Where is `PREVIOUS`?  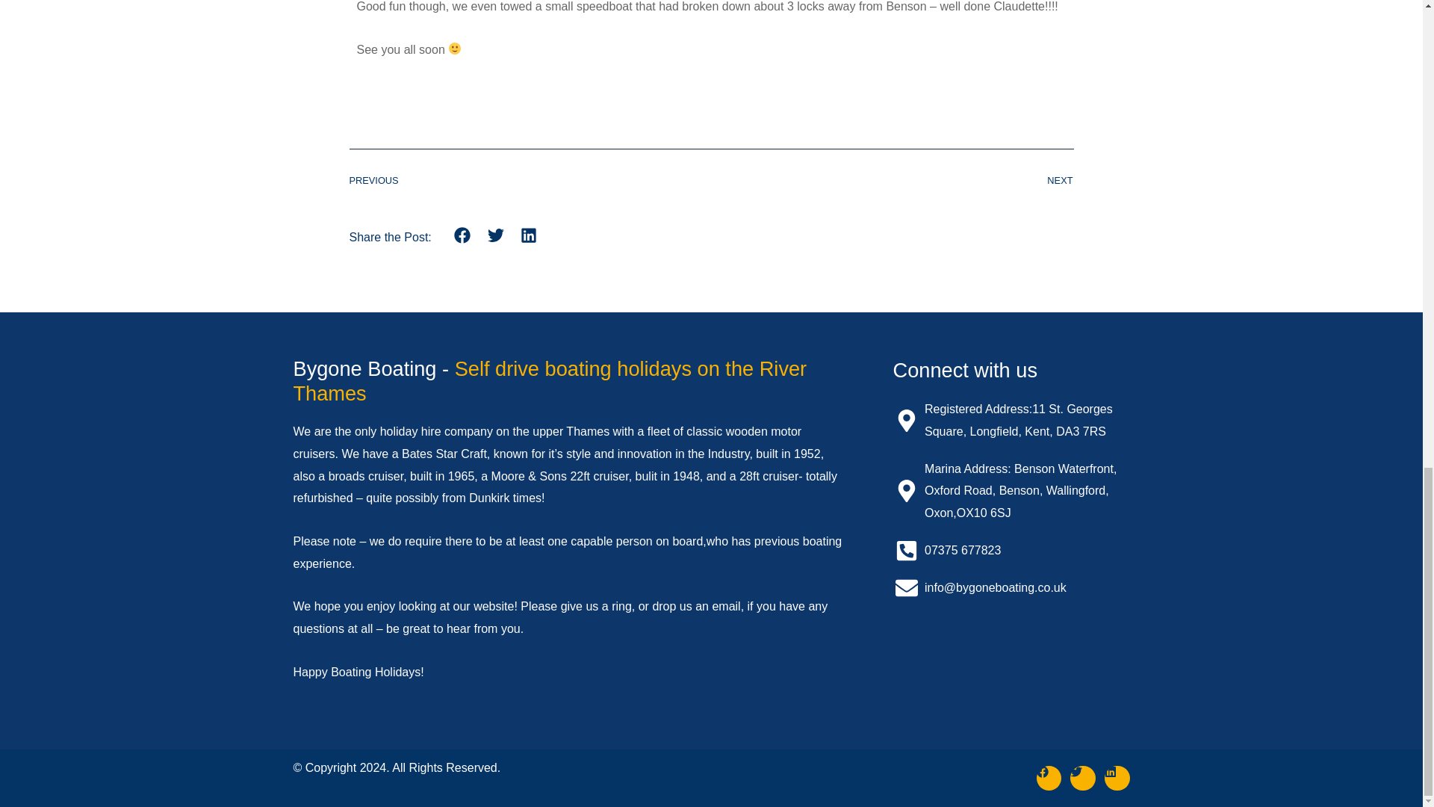
PREVIOUS is located at coordinates (530, 181).